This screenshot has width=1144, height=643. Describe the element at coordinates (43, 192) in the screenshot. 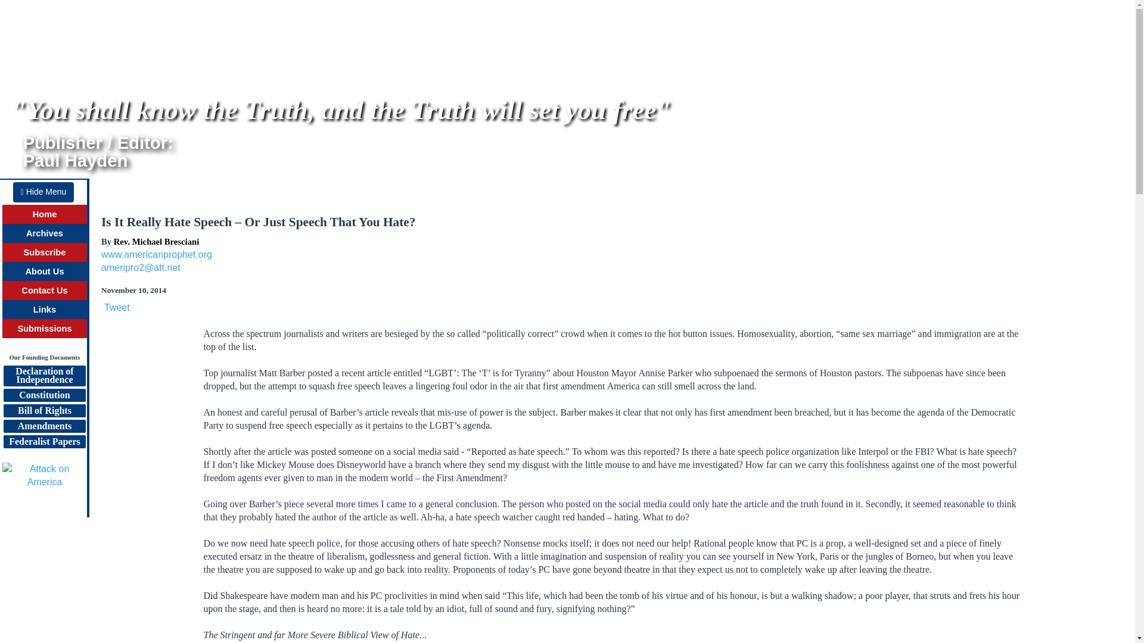

I see `About Us` at that location.